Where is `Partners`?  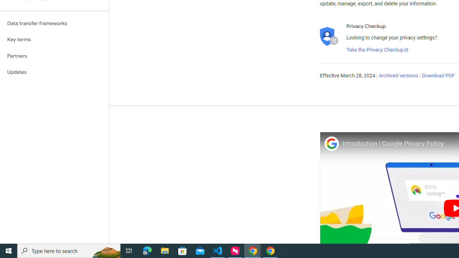 Partners is located at coordinates (55, 56).